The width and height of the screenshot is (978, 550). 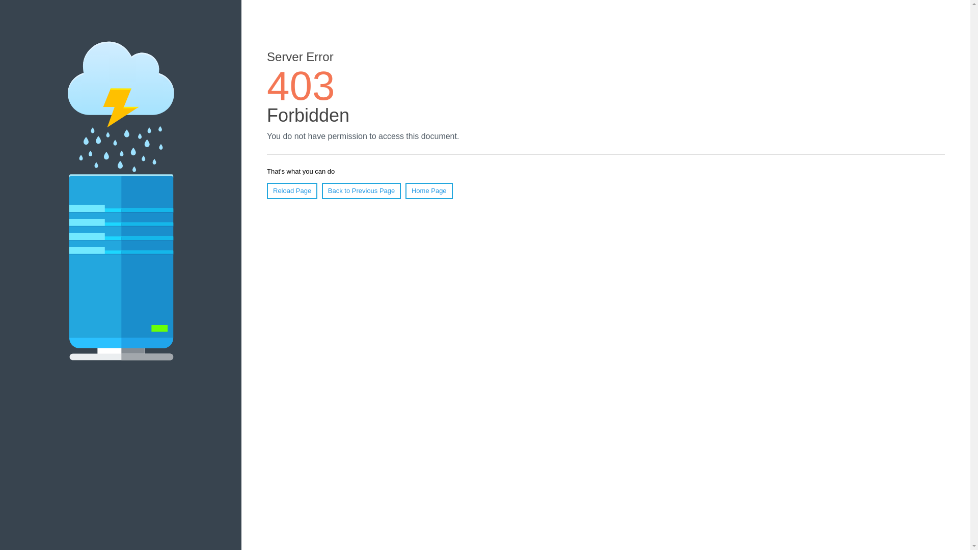 I want to click on Reload Page, so click(x=292, y=190).